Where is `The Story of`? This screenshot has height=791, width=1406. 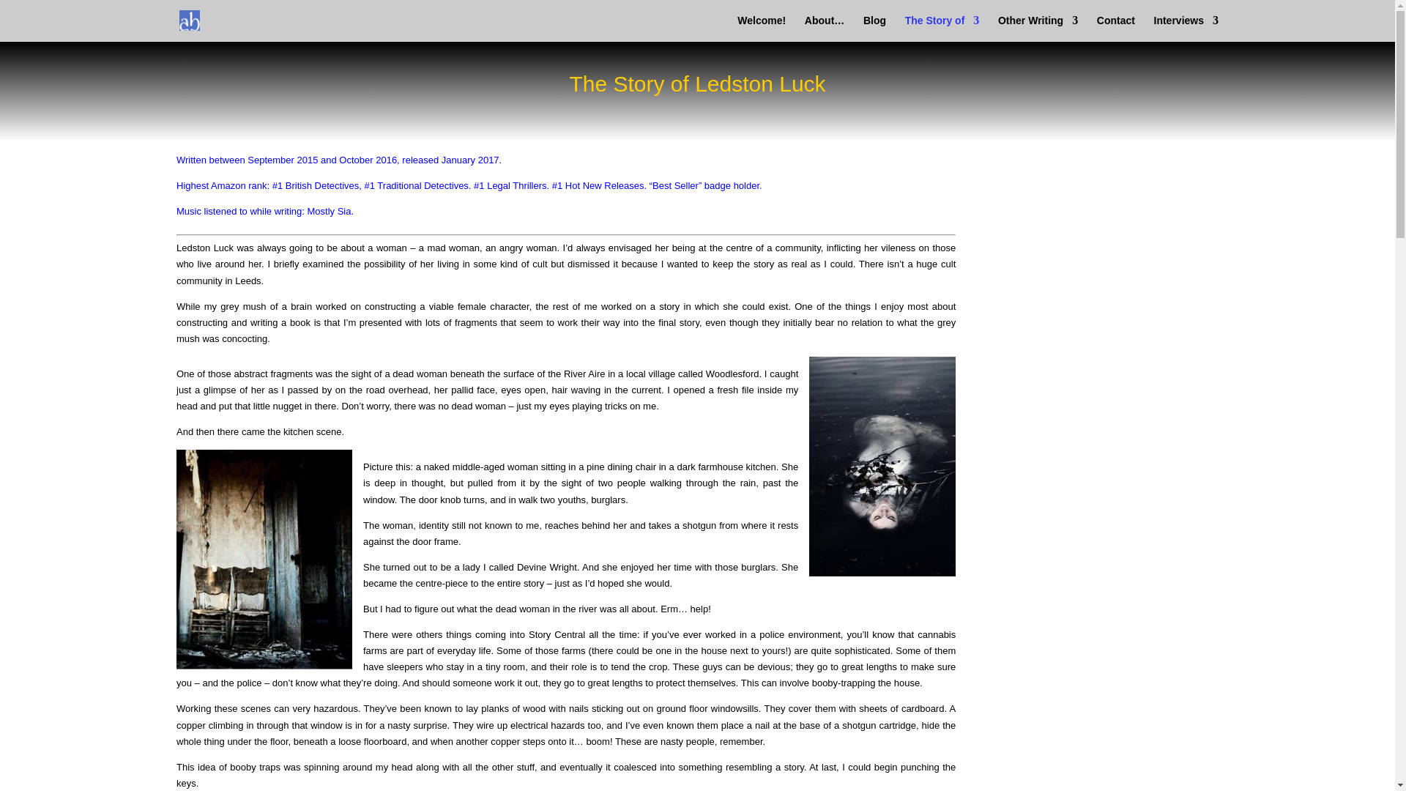
The Story of is located at coordinates (942, 28).